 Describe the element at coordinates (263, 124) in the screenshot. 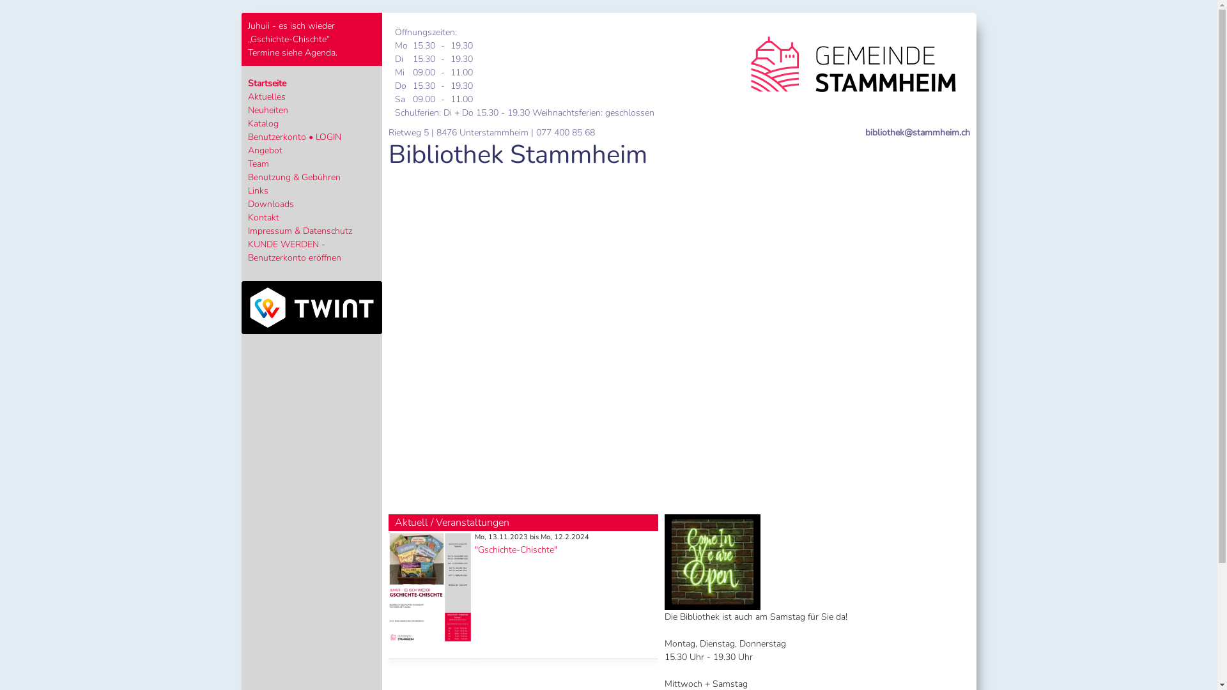

I see `Katalog` at that location.